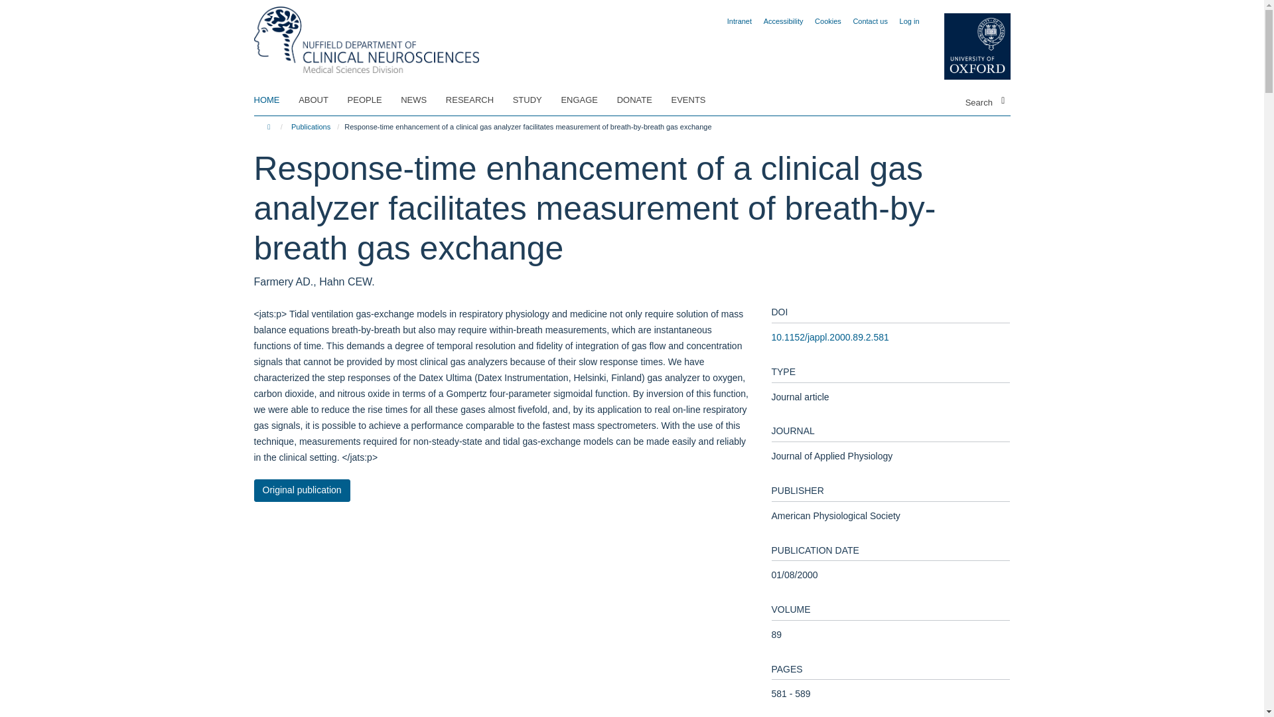  I want to click on HOME, so click(275, 100).